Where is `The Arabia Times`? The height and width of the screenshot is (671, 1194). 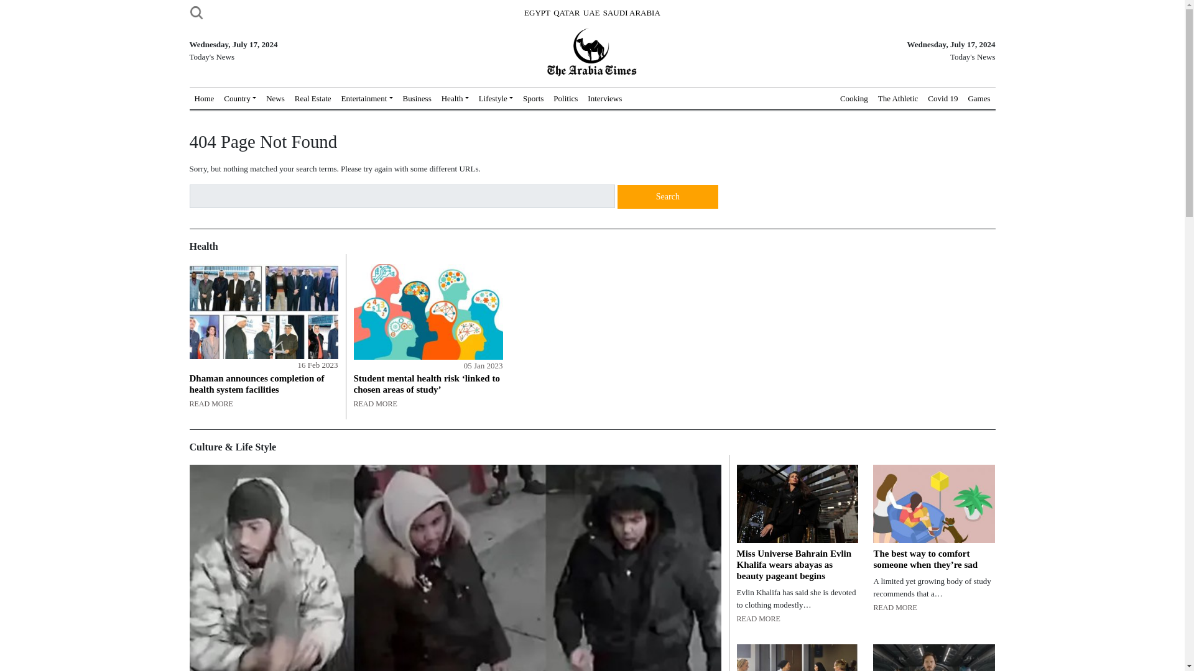
The Arabia Times is located at coordinates (592, 51).